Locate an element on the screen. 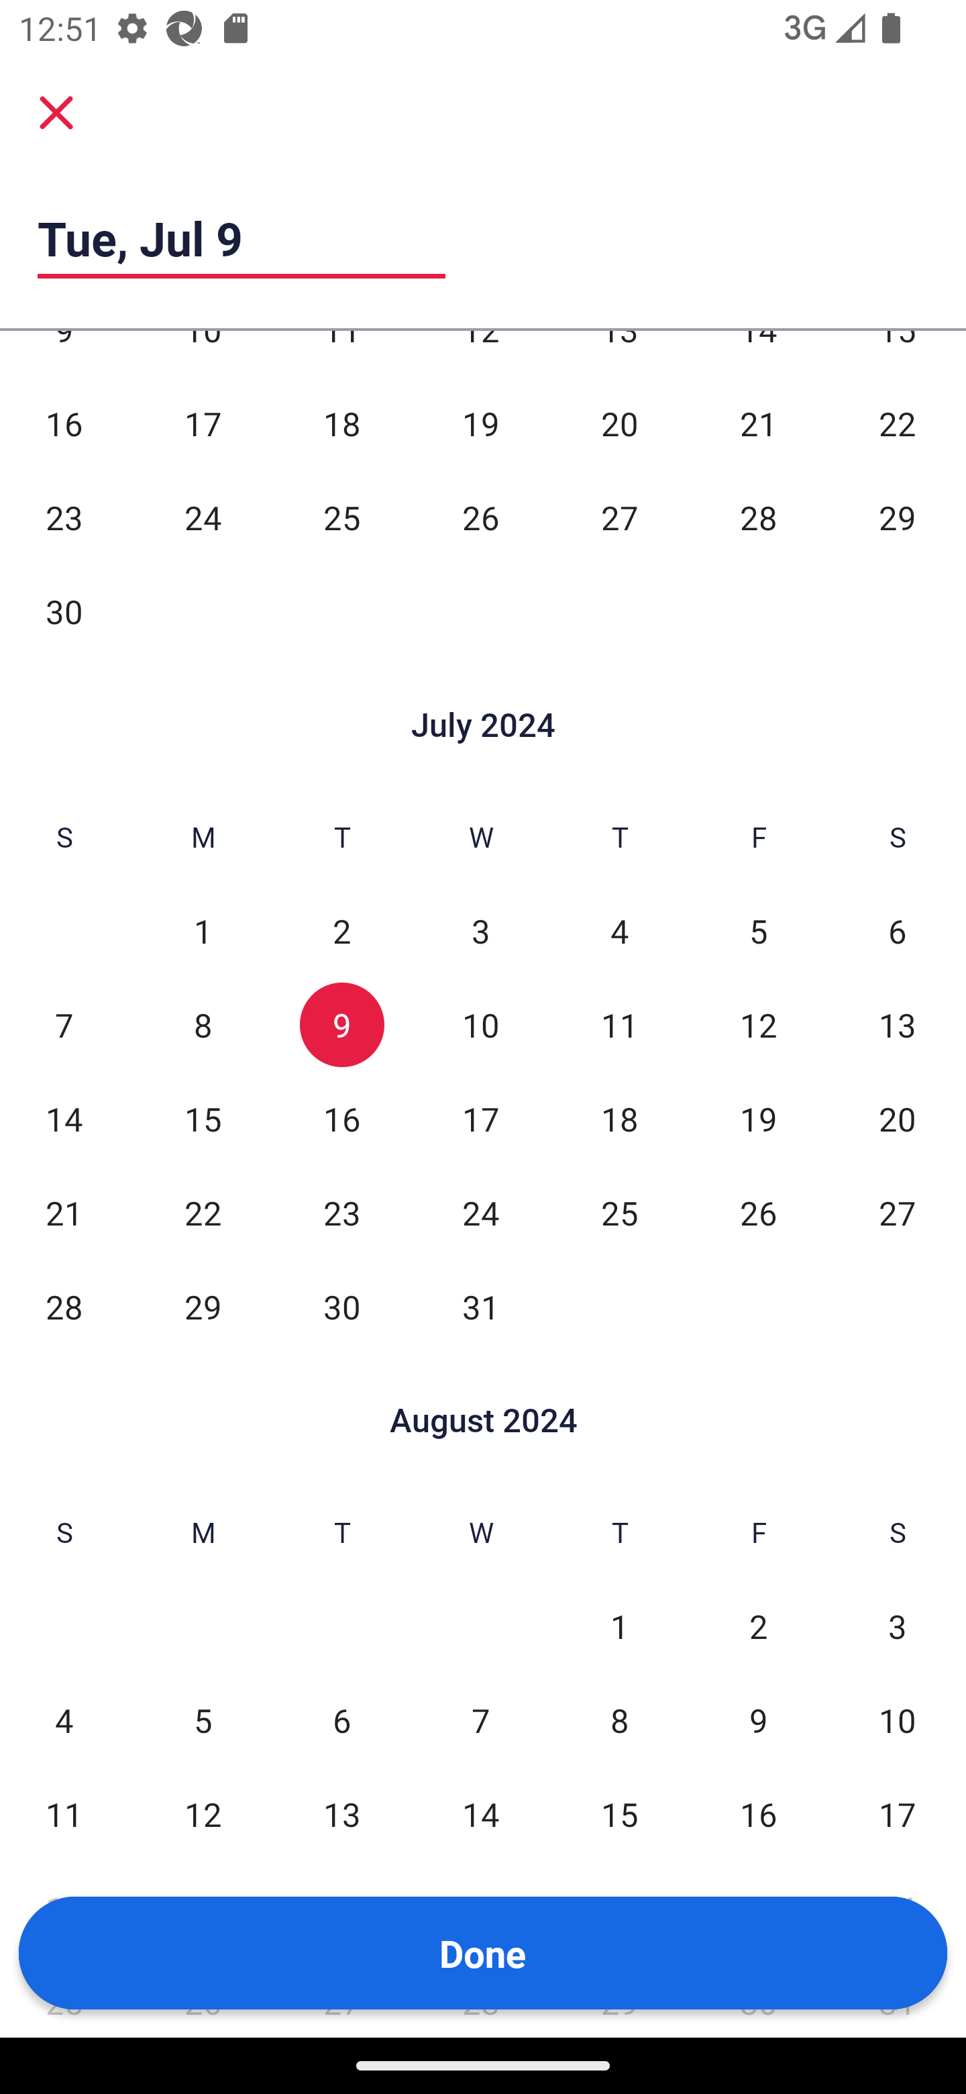  27 Sat, Jul 27, Not Selected is located at coordinates (898, 1213).